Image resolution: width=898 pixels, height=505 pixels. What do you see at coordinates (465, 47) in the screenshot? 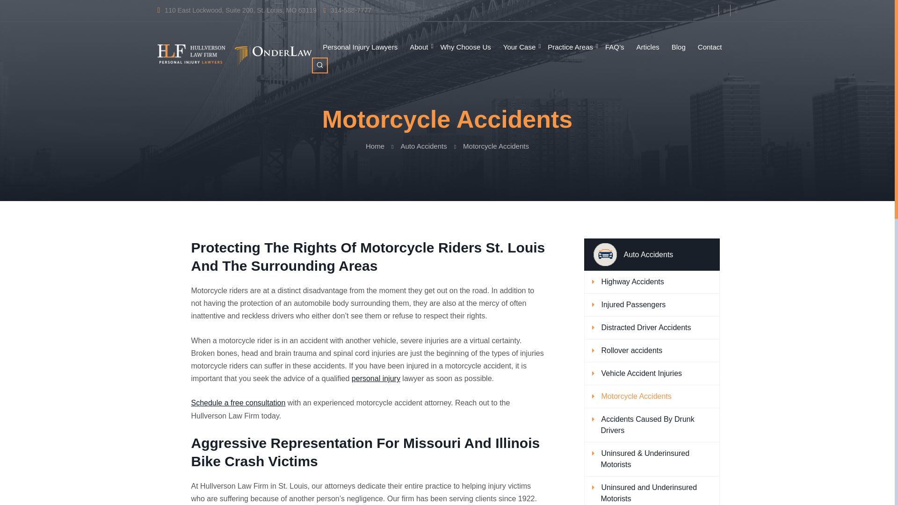
I see `Why Choose Us` at bounding box center [465, 47].